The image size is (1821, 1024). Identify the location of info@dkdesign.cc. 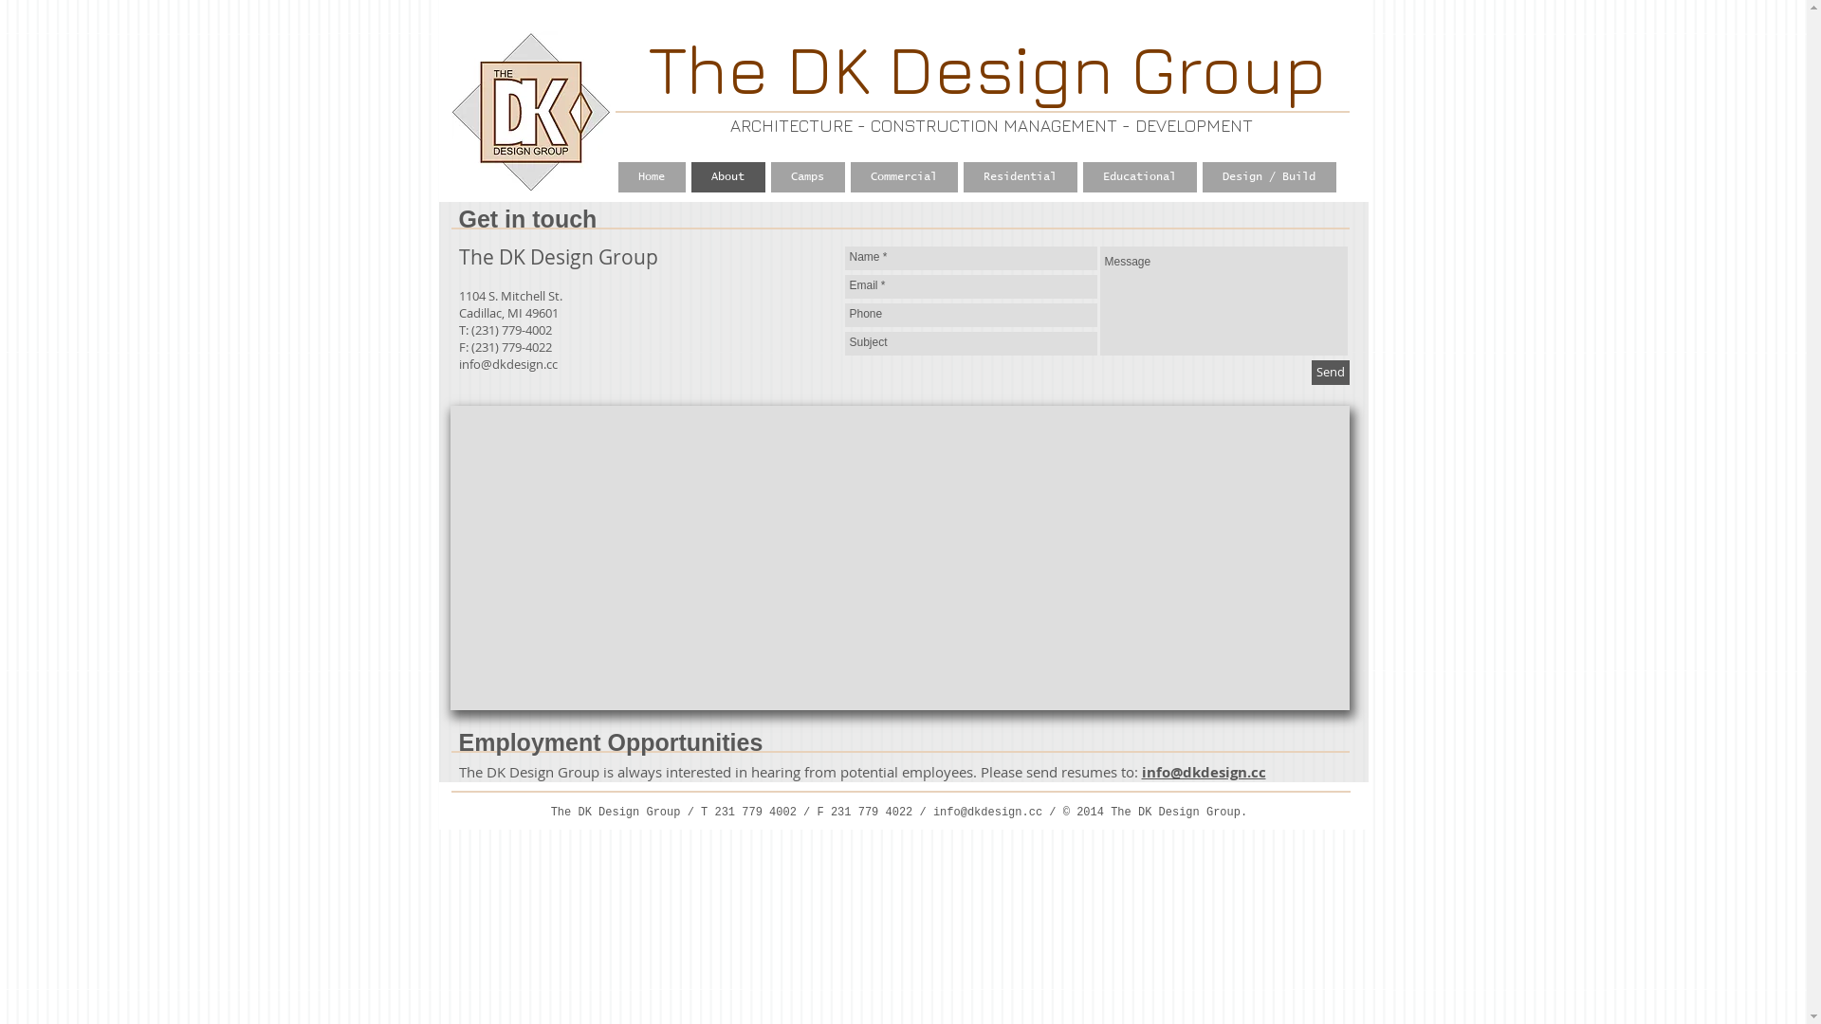
(508, 364).